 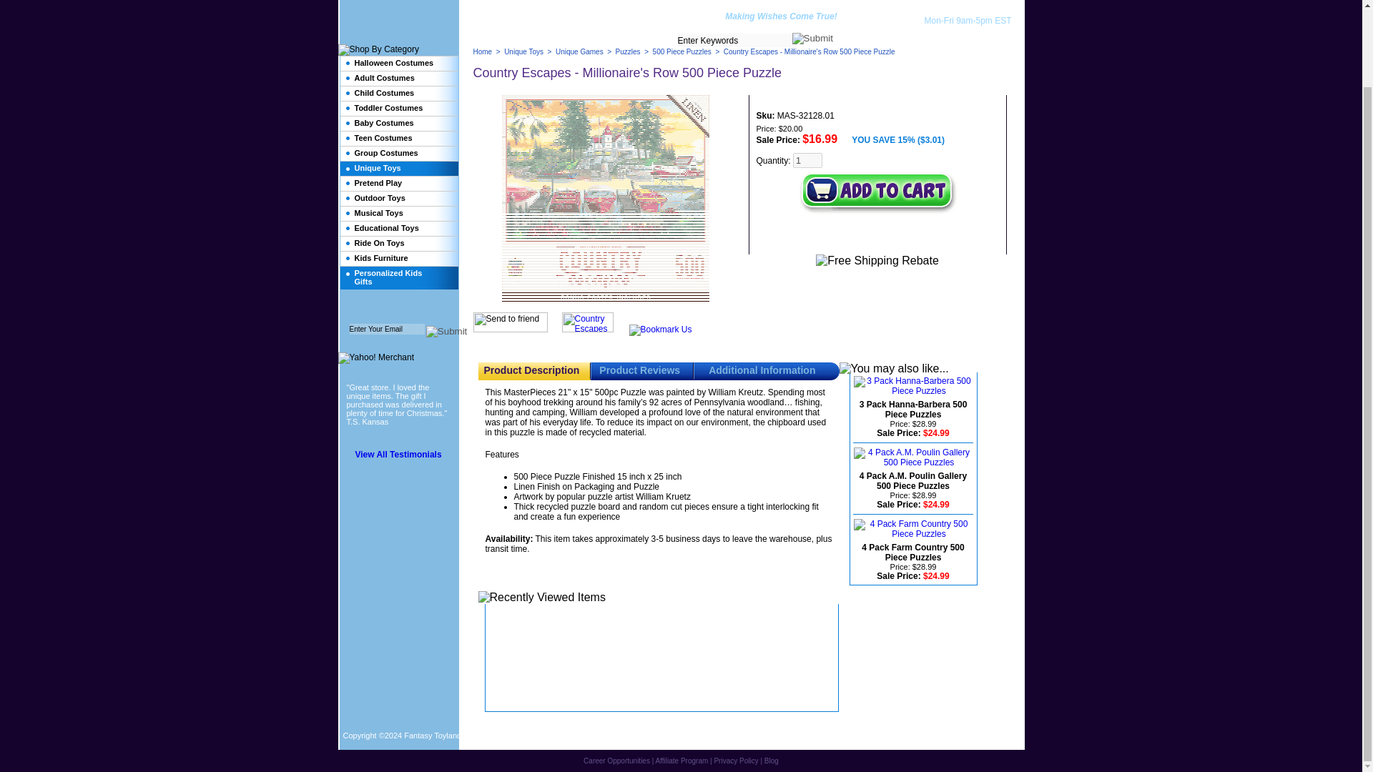 What do you see at coordinates (523, 51) in the screenshot?
I see `Unique Toys` at bounding box center [523, 51].